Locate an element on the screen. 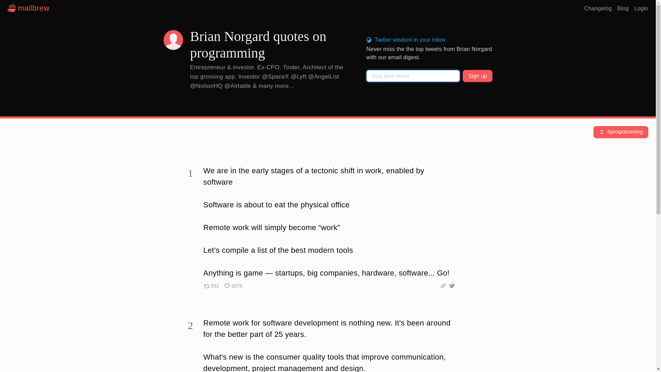 This screenshot has height=372, width=661. mailbrew is located at coordinates (28, 8).